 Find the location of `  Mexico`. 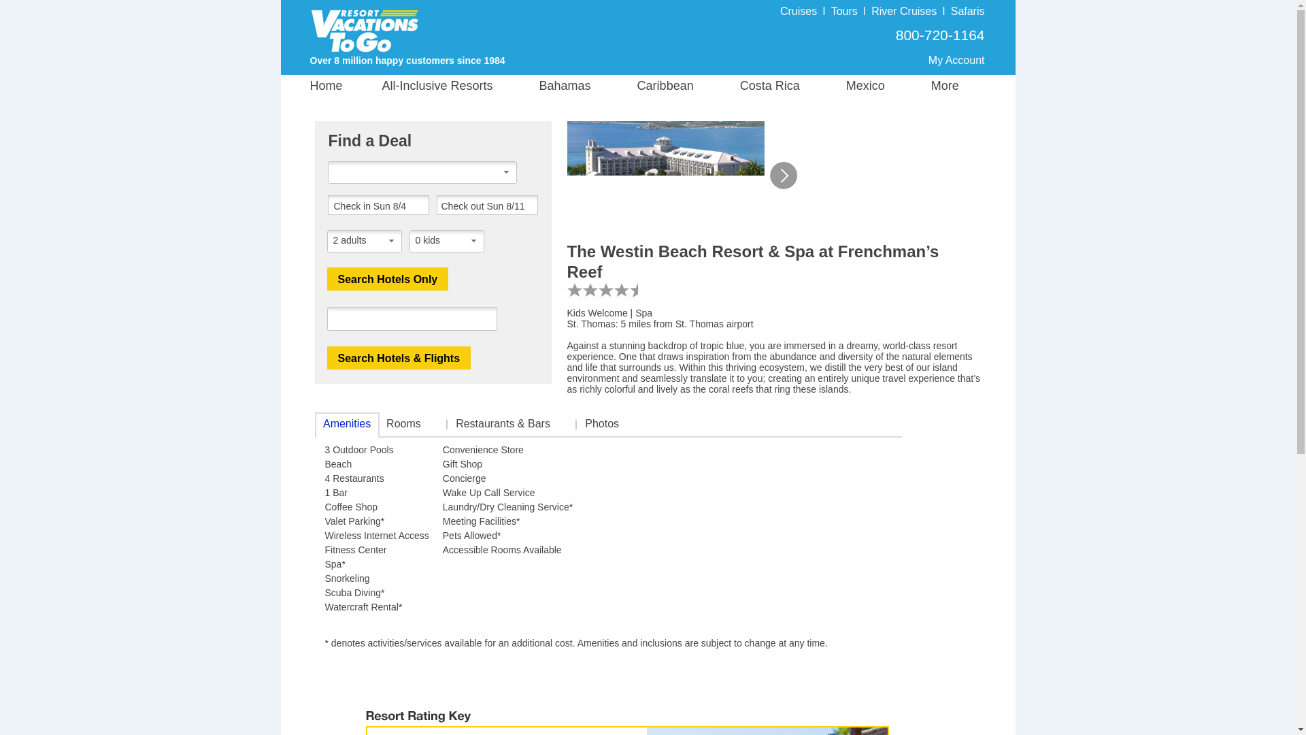

  Mexico is located at coordinates (879, 86).